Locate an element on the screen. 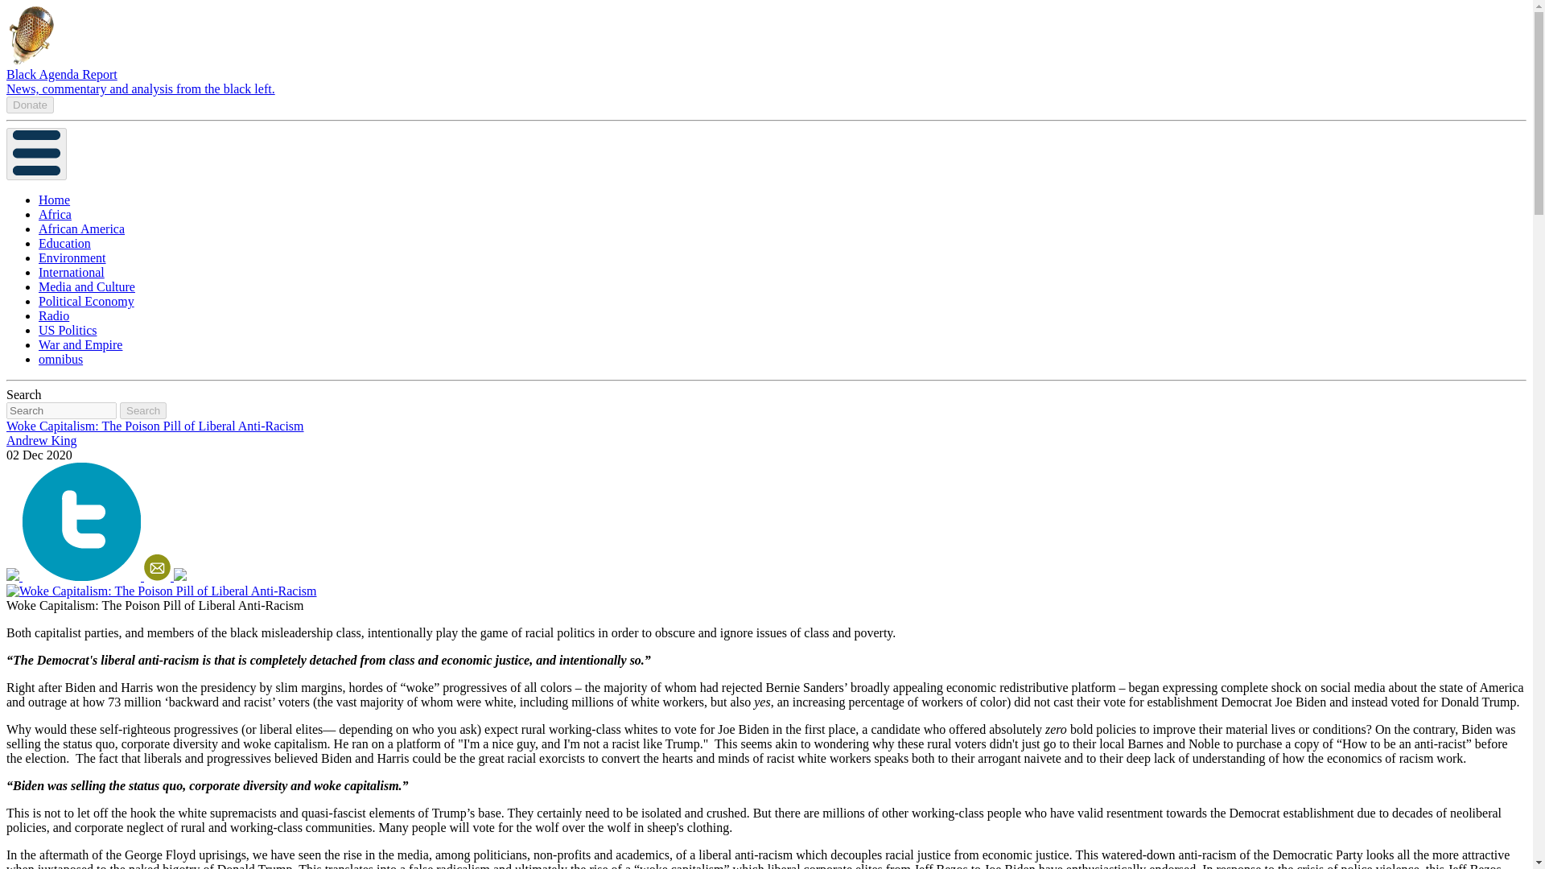 The width and height of the screenshot is (1545, 869). Donate is located at coordinates (30, 104).